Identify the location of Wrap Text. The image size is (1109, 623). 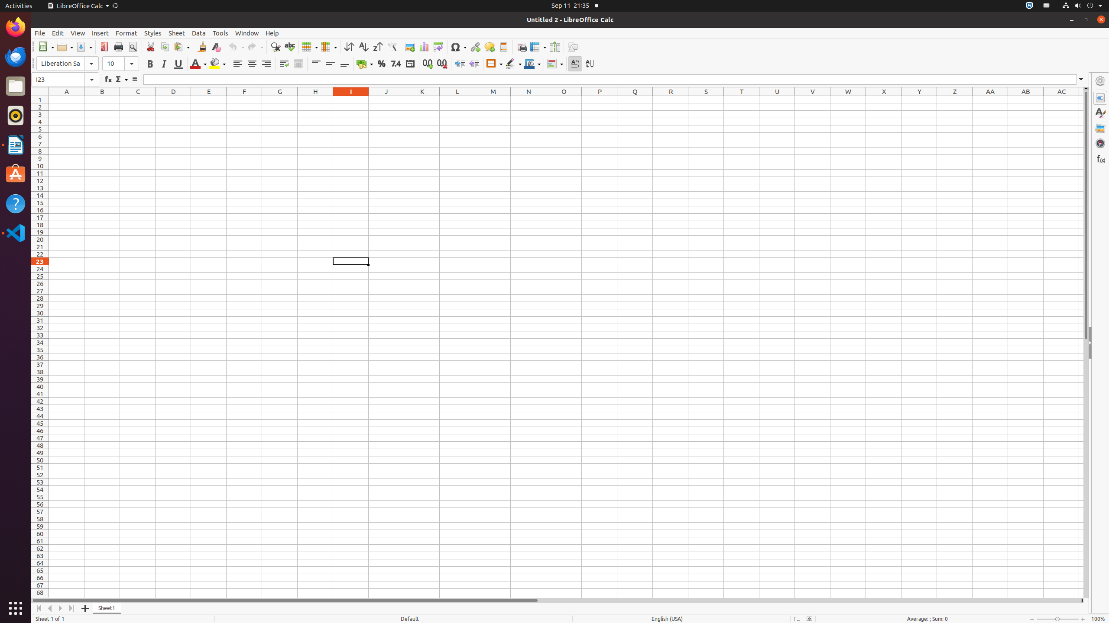
(284, 64).